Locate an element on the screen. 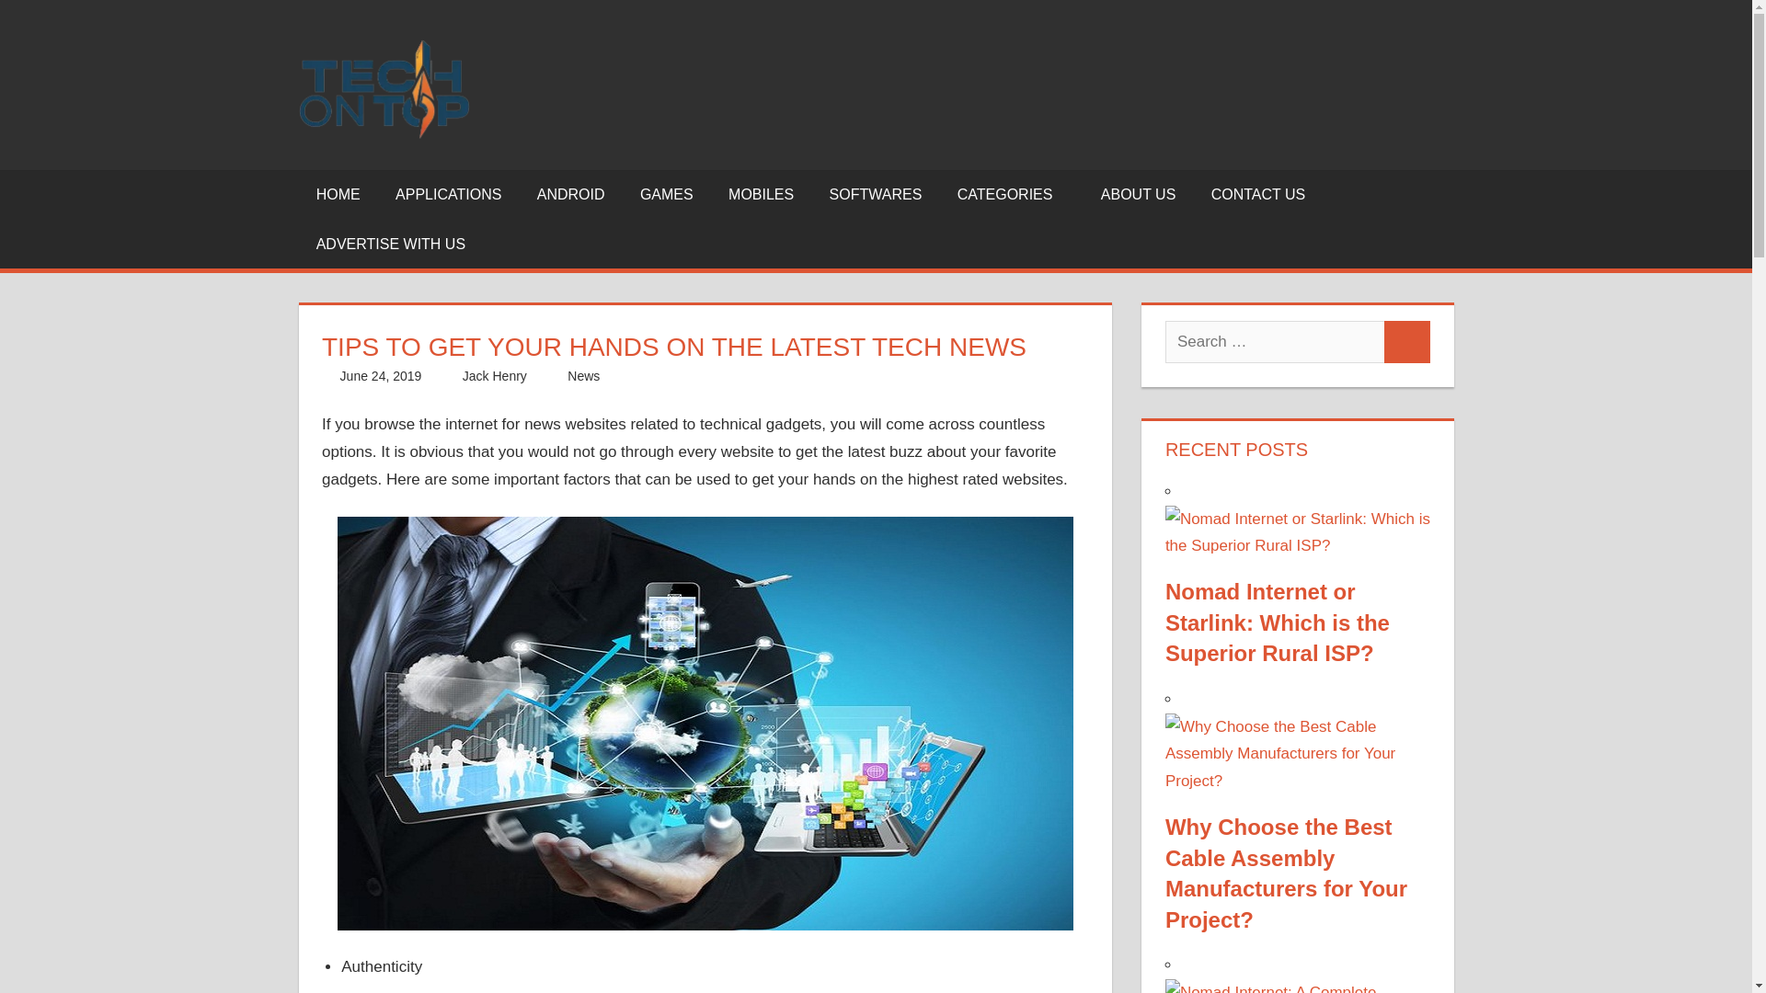 This screenshot has width=1766, height=993. MOBILES is located at coordinates (762, 194).